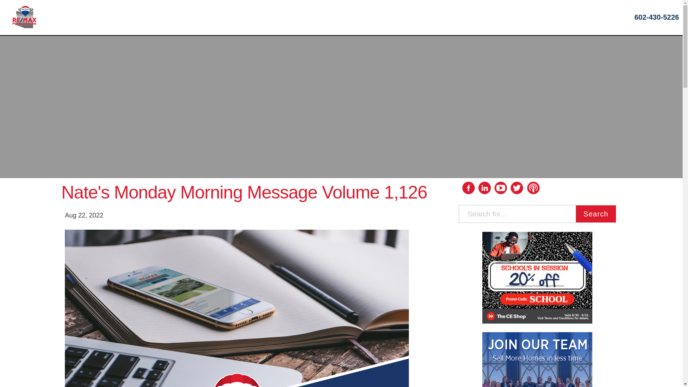 The height and width of the screenshot is (387, 688). I want to click on YouTube, so click(501, 196).